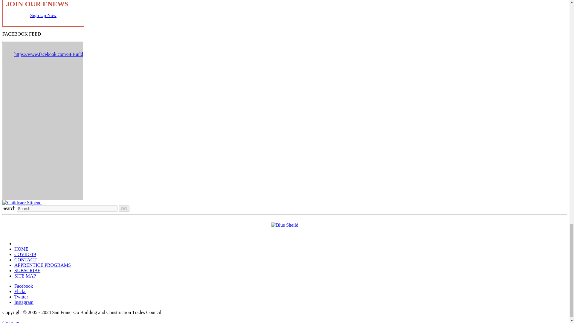 The height and width of the screenshot is (323, 574). What do you see at coordinates (67, 208) in the screenshot?
I see `Search` at bounding box center [67, 208].